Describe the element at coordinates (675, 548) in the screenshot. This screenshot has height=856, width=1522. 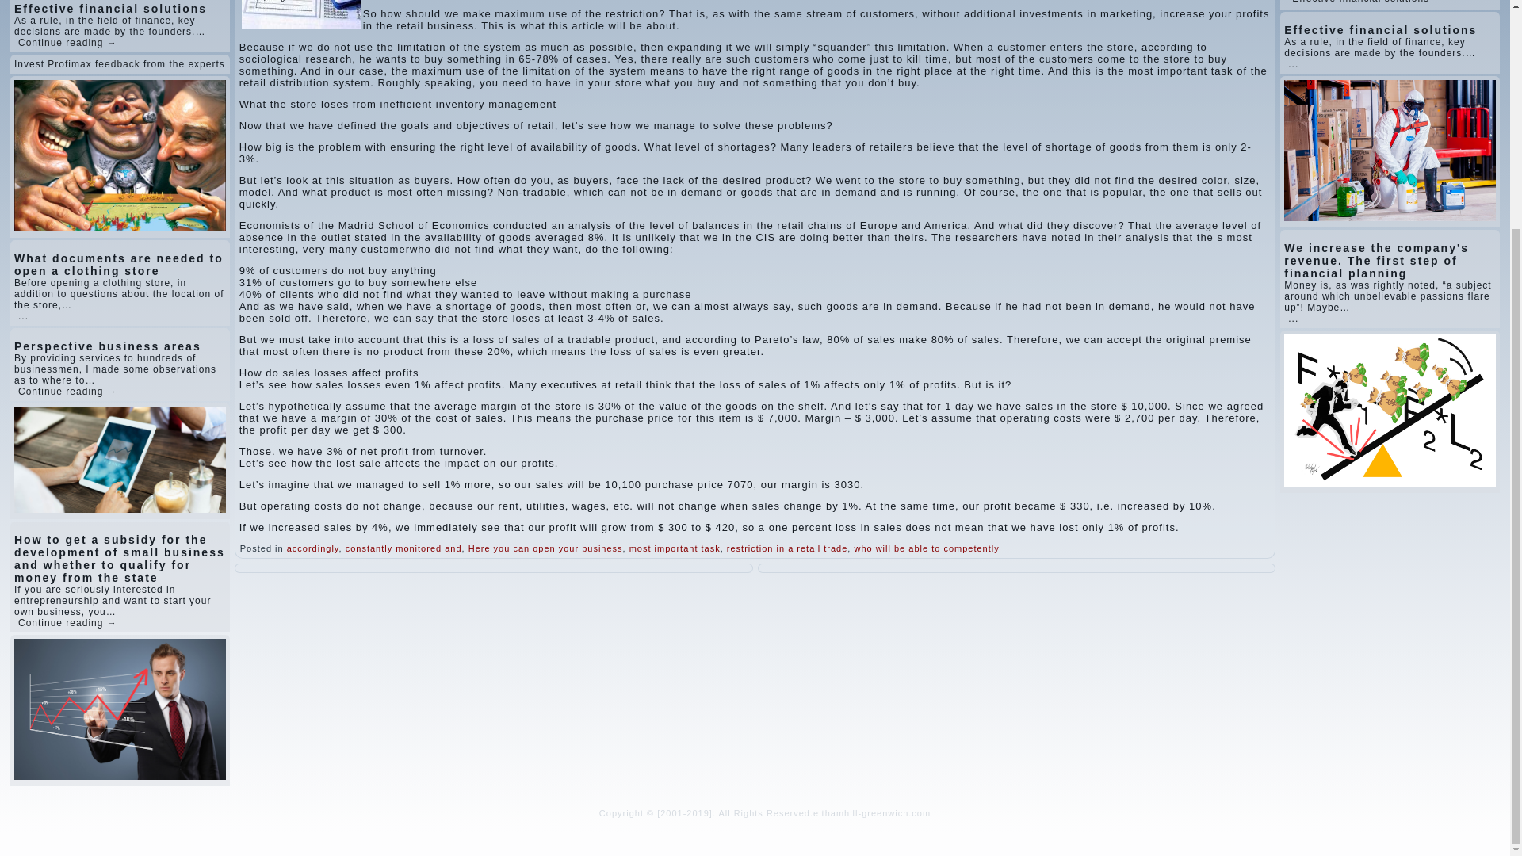
I see `most important task` at that location.